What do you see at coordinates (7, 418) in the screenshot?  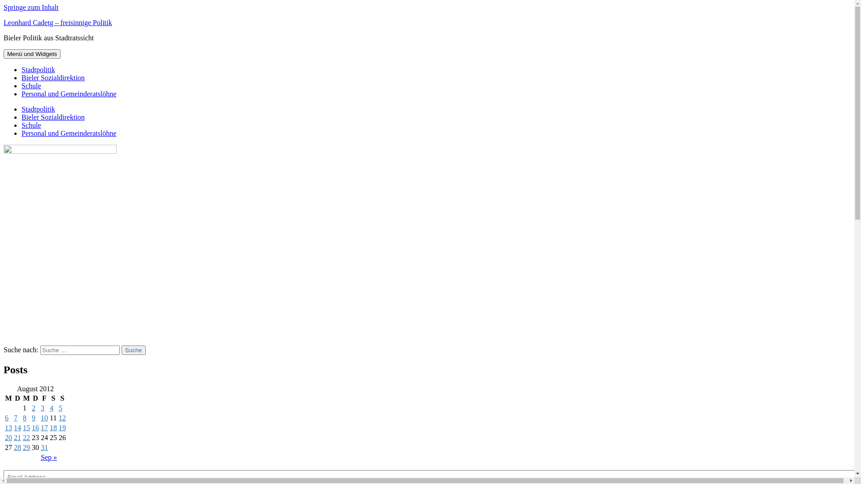 I see `6` at bounding box center [7, 418].